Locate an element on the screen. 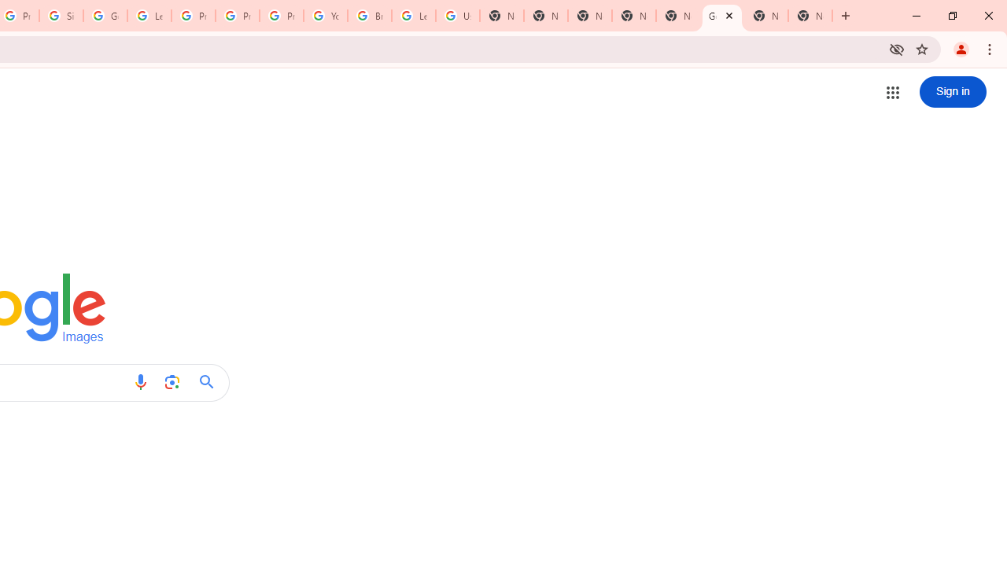 This screenshot has width=1007, height=566. New Tab is located at coordinates (810, 16).